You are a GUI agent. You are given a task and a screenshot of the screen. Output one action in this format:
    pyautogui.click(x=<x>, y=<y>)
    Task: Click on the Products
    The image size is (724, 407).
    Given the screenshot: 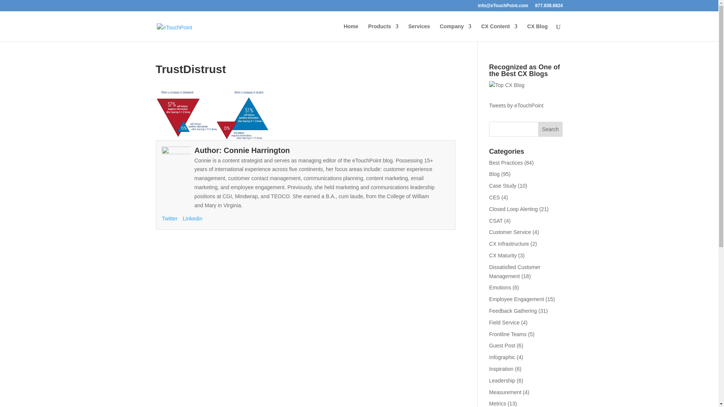 What is the action you would take?
    pyautogui.click(x=383, y=32)
    